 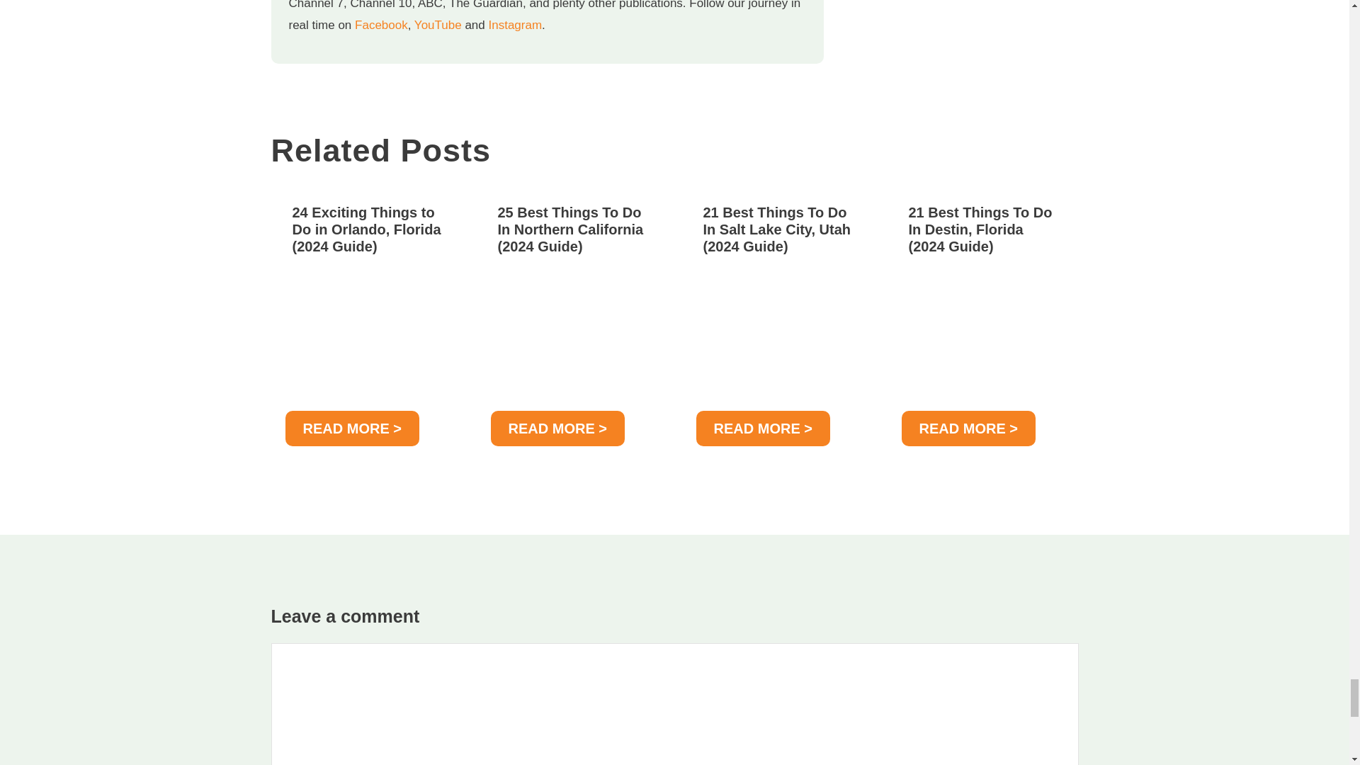 I want to click on YouTube, so click(x=438, y=25).